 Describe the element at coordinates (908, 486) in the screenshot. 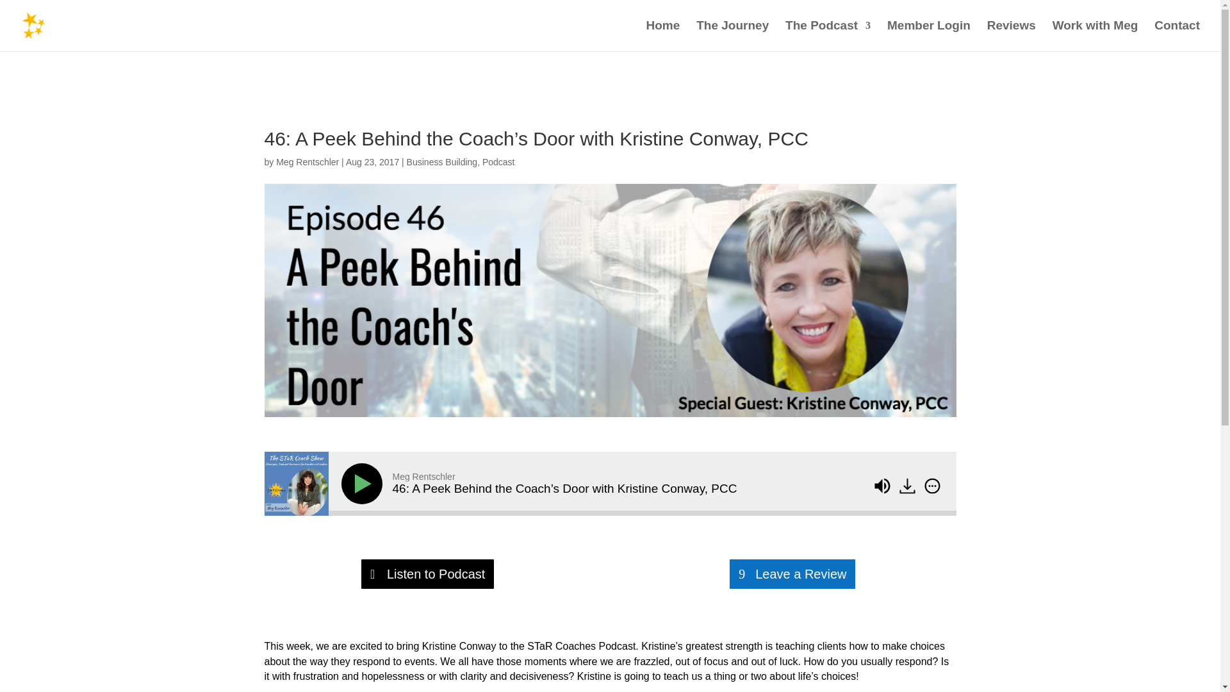

I see `Download` at that location.